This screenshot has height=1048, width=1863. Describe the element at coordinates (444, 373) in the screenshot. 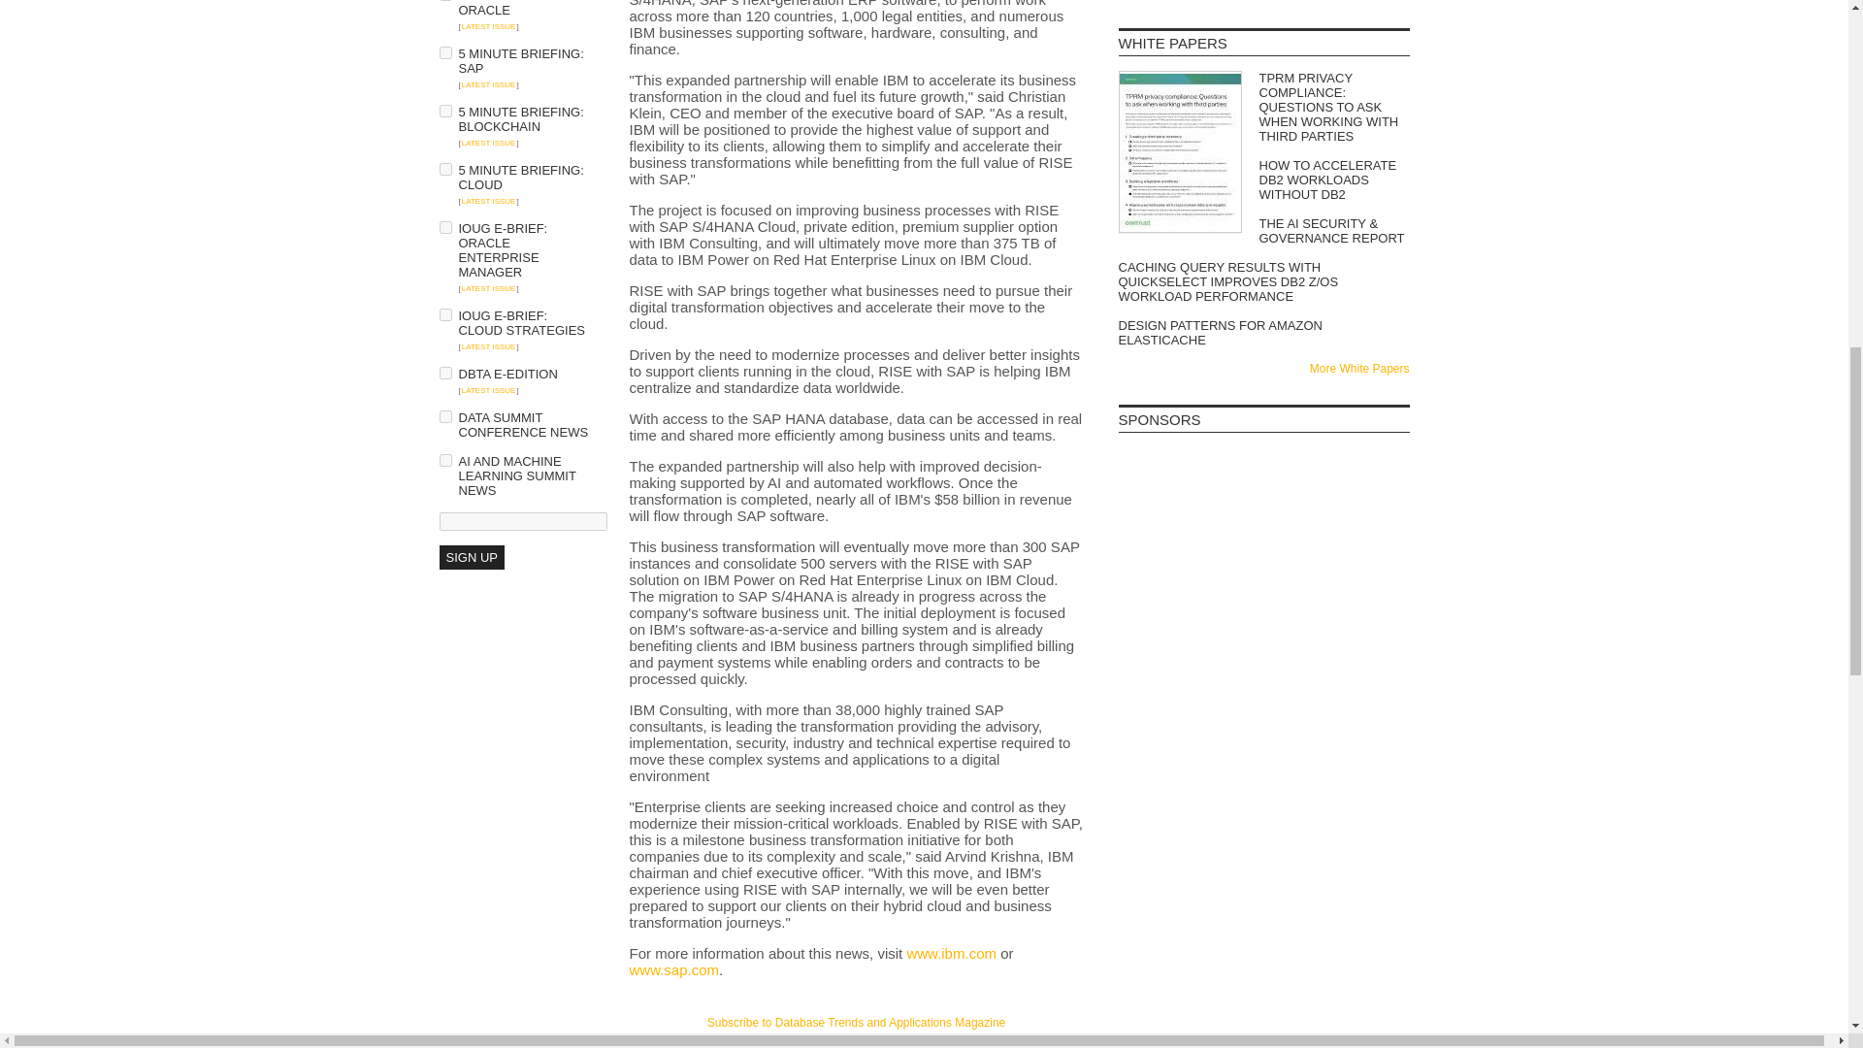

I see `on` at that location.